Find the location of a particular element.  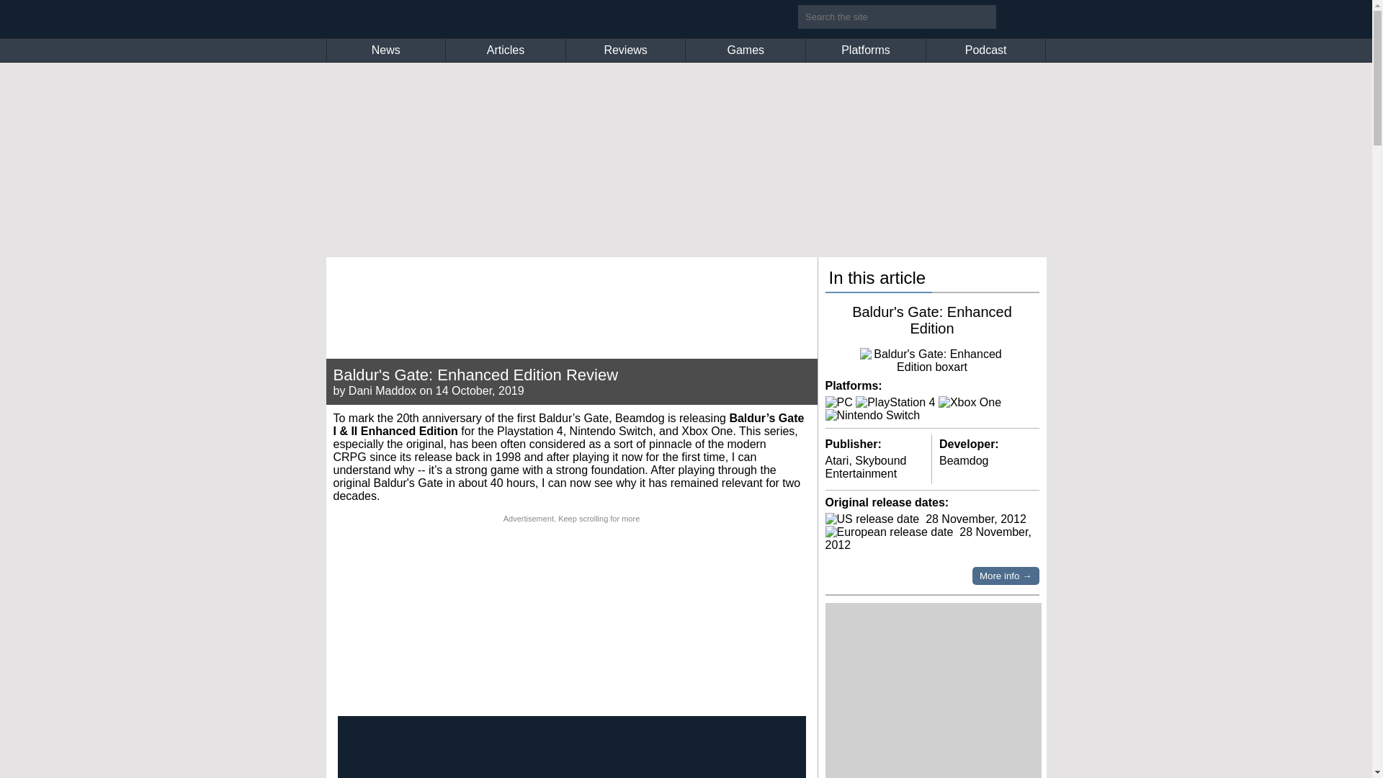

Reviews is located at coordinates (625, 50).